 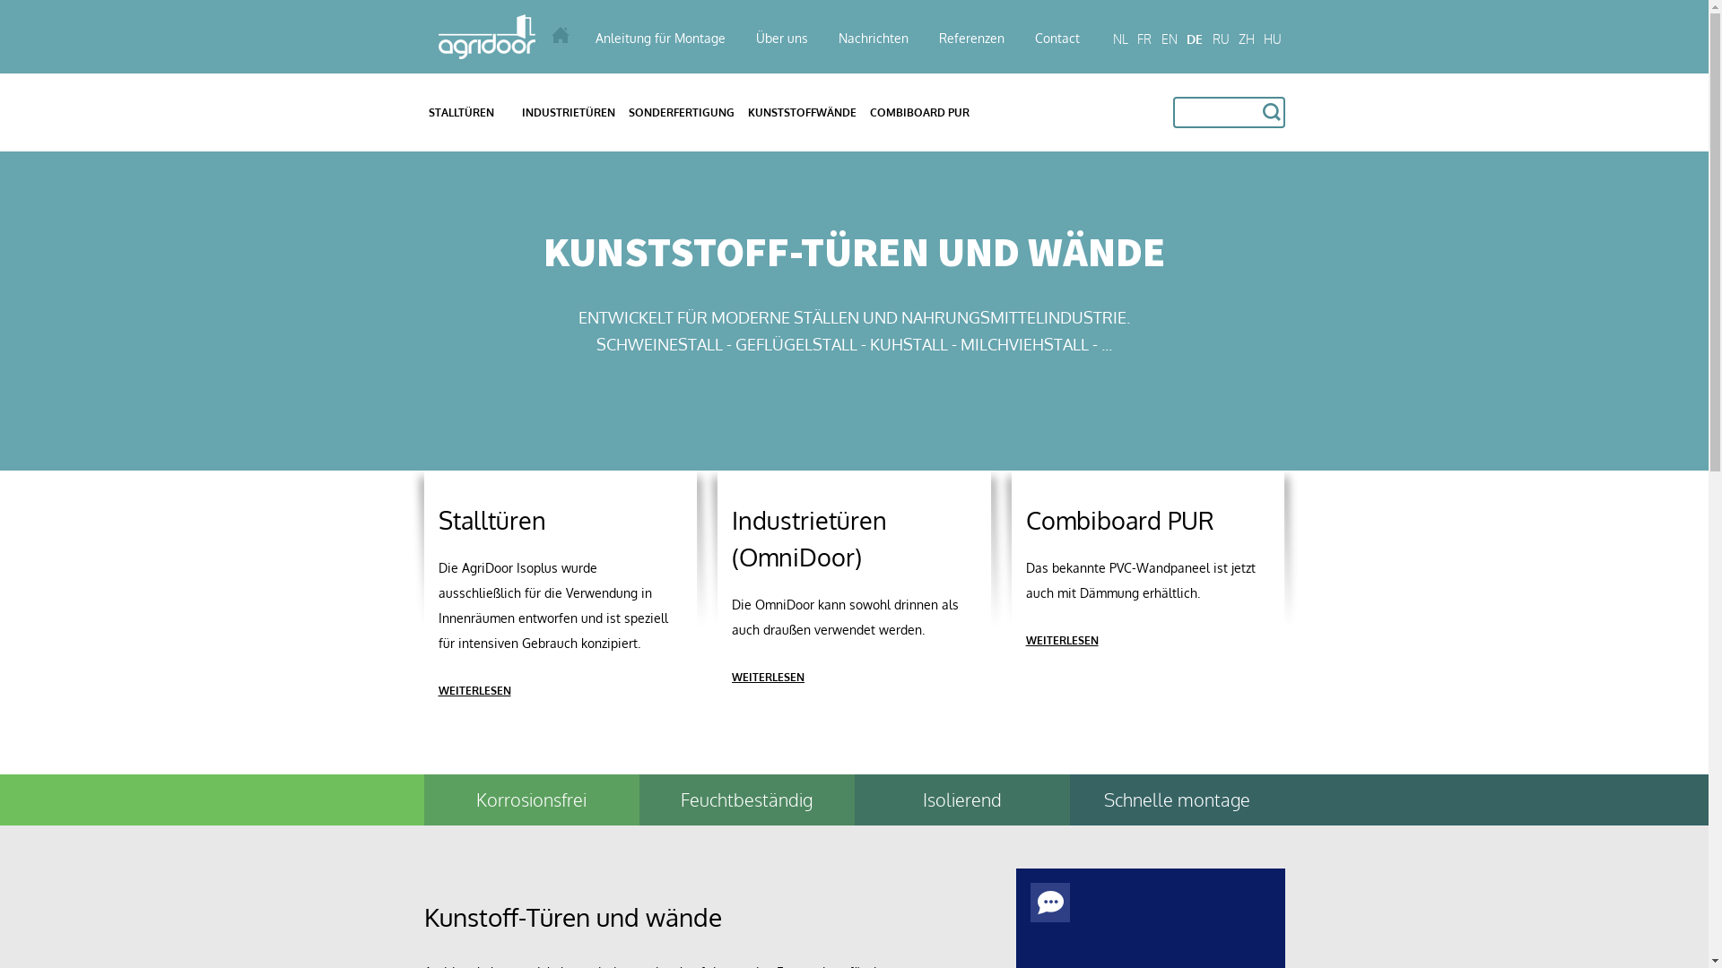 What do you see at coordinates (919, 112) in the screenshot?
I see `COMBIBOARD PUR` at bounding box center [919, 112].